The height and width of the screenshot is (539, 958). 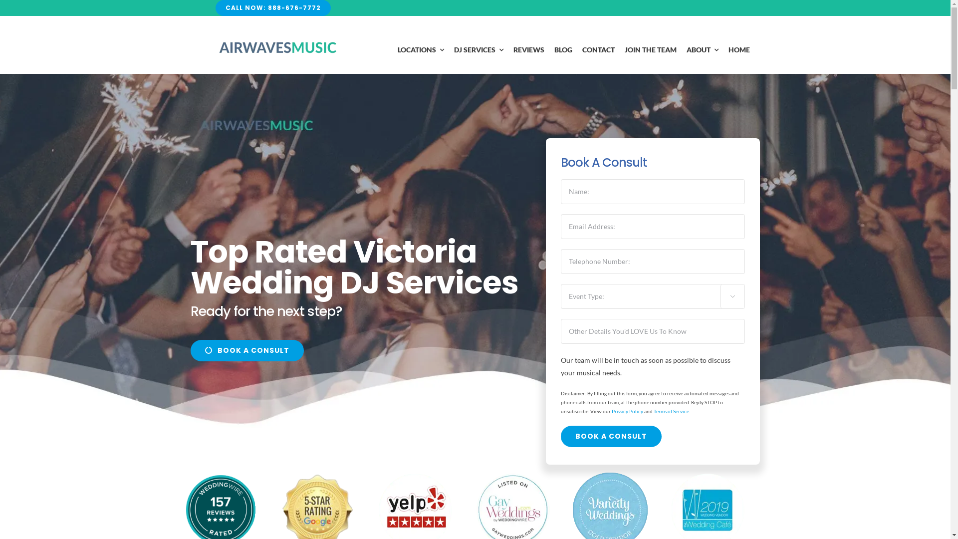 I want to click on REVIEWS, so click(x=529, y=50).